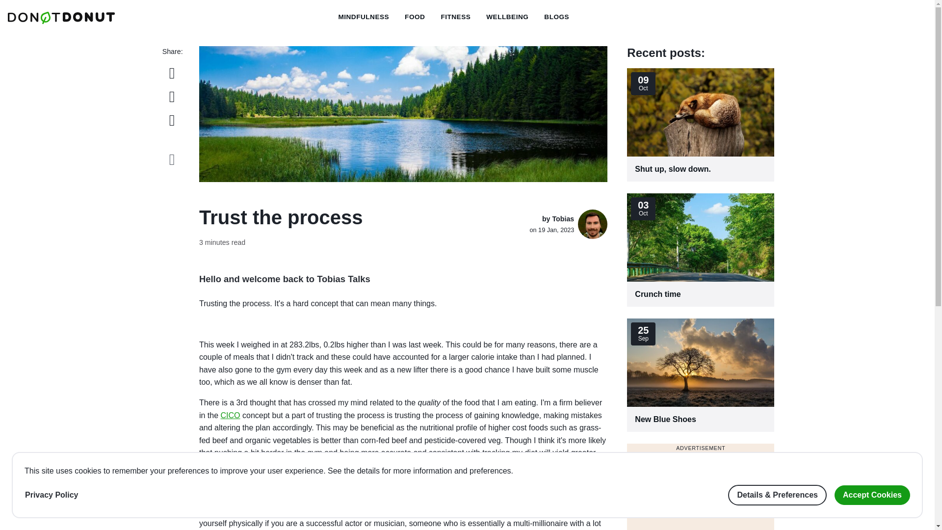 The image size is (942, 530). I want to click on mindfulness, so click(701, 375).